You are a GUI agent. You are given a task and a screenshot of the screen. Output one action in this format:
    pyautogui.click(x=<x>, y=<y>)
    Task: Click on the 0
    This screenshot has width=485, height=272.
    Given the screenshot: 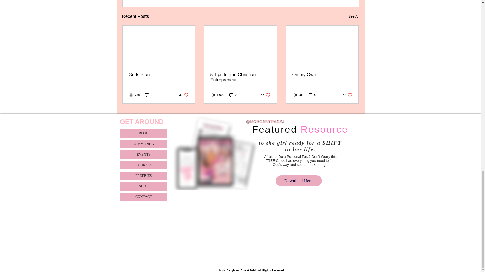 What is the action you would take?
    pyautogui.click(x=233, y=95)
    